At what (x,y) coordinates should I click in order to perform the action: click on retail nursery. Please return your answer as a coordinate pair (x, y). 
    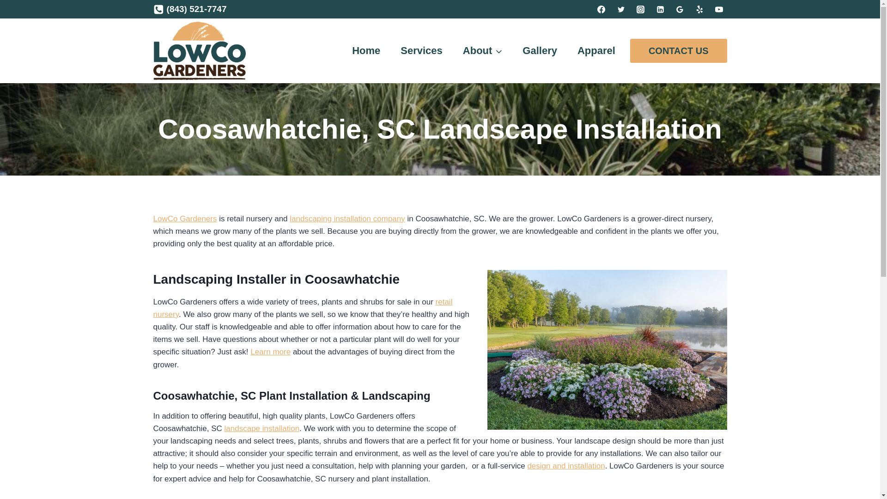
    Looking at the image, I should click on (303, 308).